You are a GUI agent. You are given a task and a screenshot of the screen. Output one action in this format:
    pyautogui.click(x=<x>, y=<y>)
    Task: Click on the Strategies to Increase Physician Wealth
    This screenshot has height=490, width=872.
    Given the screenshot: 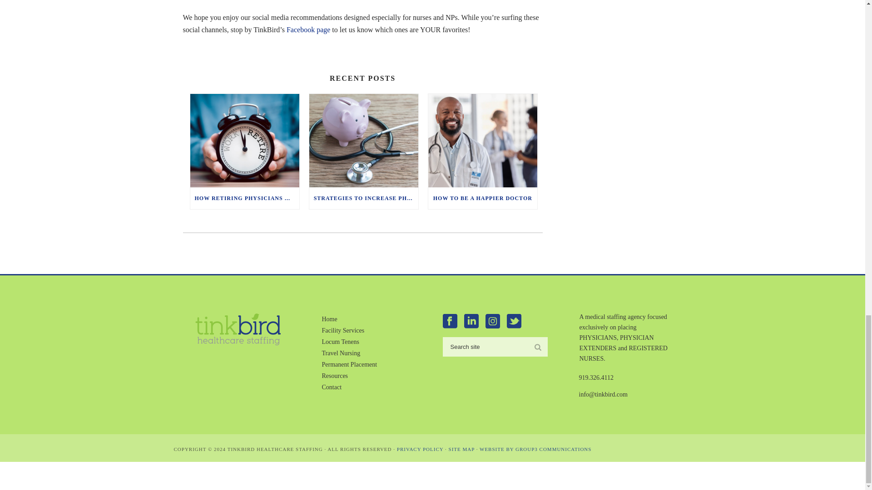 What is the action you would take?
    pyautogui.click(x=364, y=140)
    